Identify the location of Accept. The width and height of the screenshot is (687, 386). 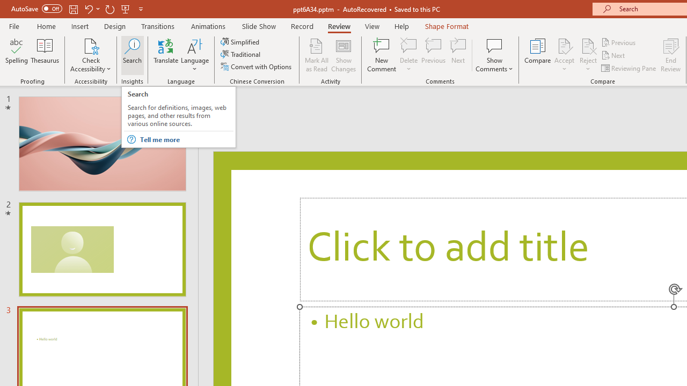
(564, 55).